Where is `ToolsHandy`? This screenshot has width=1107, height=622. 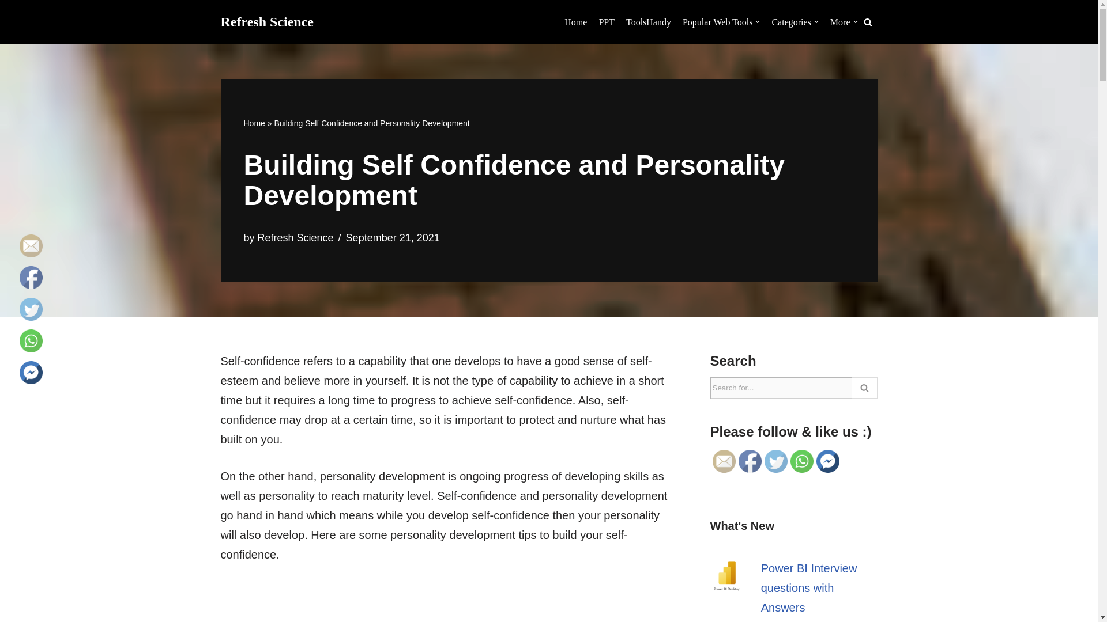
ToolsHandy is located at coordinates (648, 22).